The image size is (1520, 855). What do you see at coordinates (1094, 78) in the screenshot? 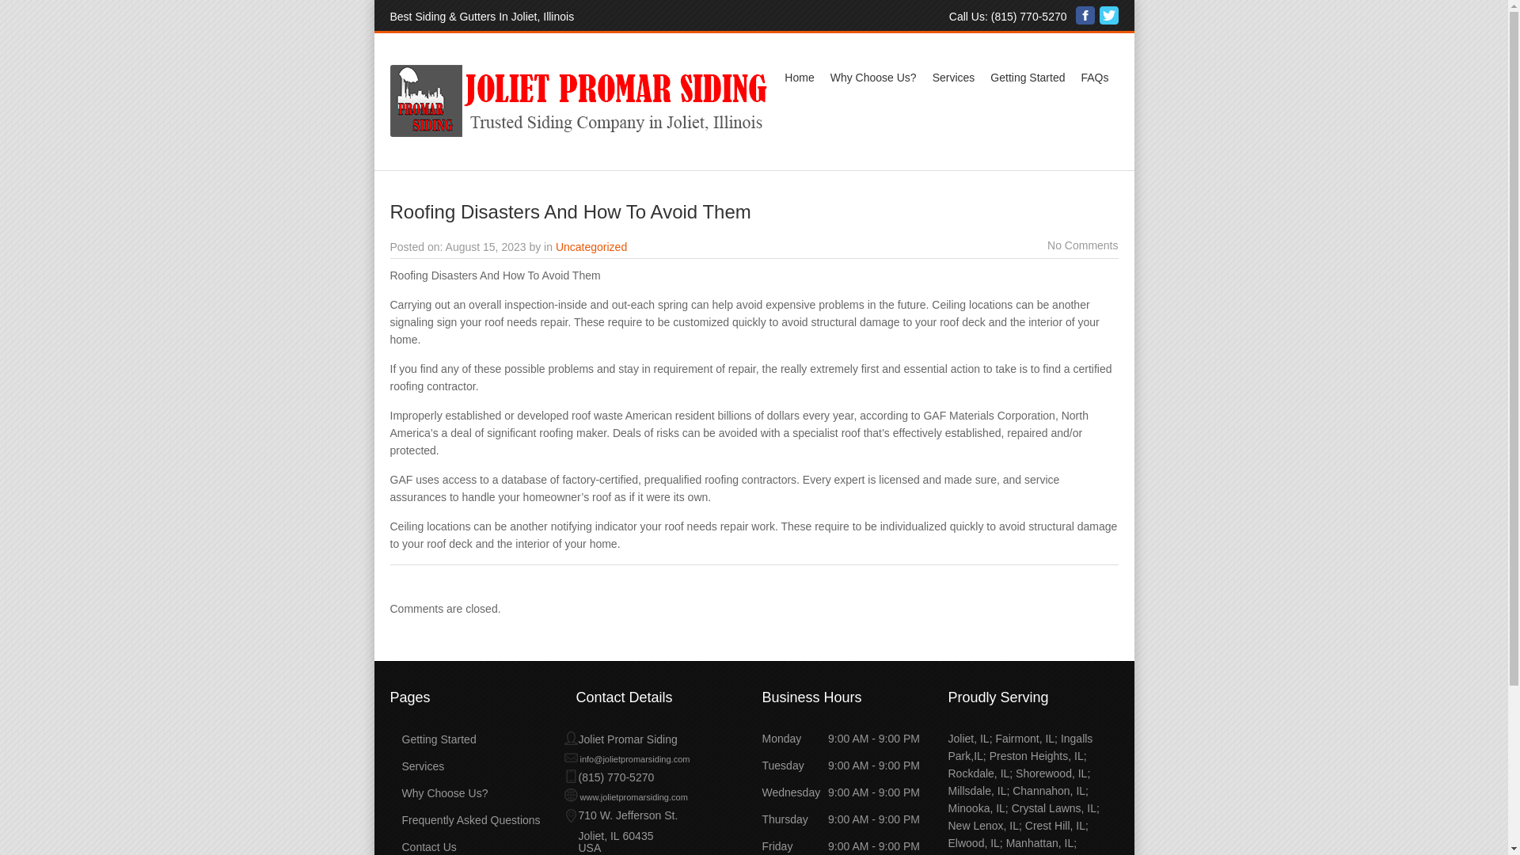
I see `FAQs` at bounding box center [1094, 78].